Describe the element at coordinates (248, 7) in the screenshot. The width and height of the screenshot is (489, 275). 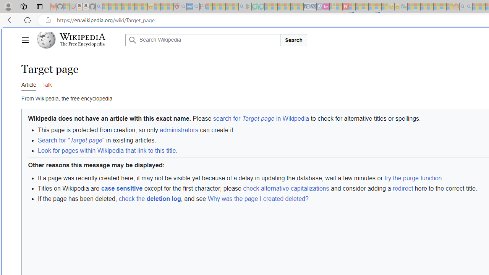
I see `Bluey: Let's Play! - Apps on Google Play - Sleeping` at that location.